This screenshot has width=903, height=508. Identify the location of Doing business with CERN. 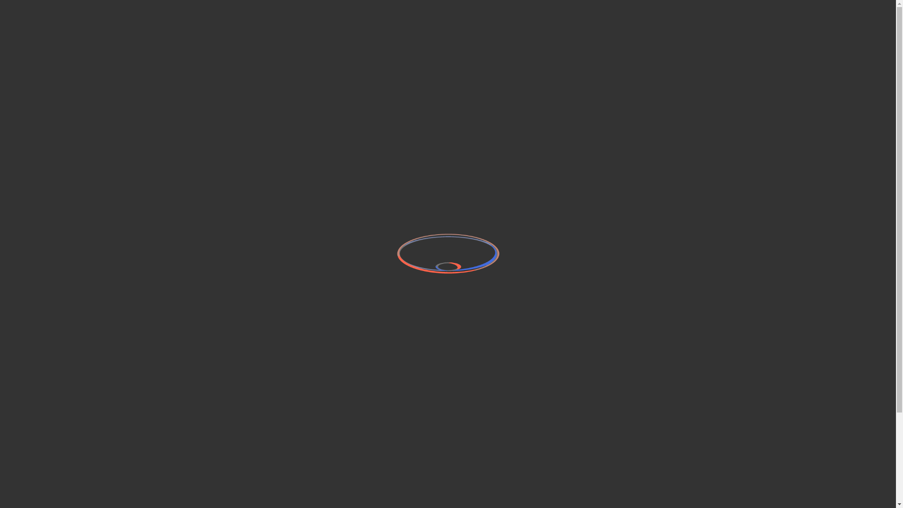
(523, 468).